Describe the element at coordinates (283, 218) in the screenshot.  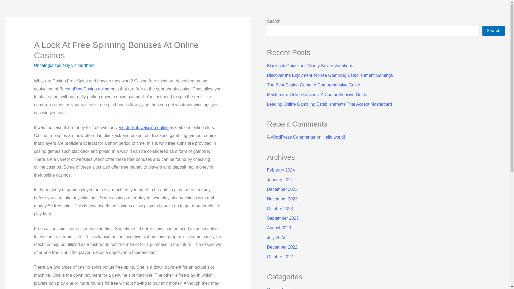
I see `September 2023` at that location.